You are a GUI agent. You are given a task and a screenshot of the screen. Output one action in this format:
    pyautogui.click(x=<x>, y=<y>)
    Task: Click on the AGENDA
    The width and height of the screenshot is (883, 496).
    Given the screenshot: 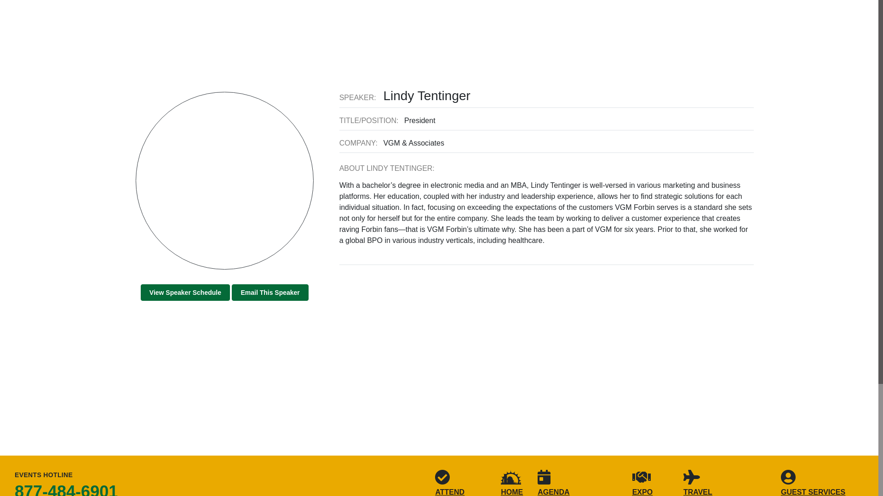 What is the action you would take?
    pyautogui.click(x=554, y=483)
    